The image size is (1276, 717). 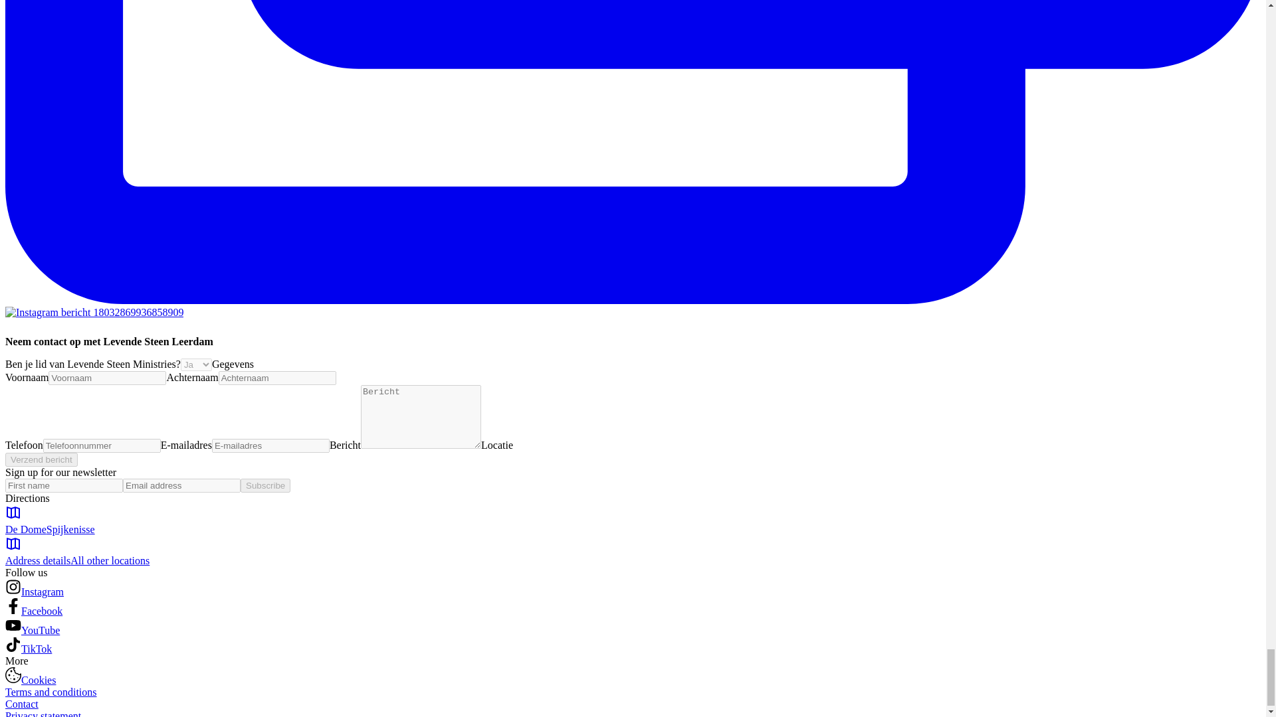 I want to click on Cookies, so click(x=39, y=680).